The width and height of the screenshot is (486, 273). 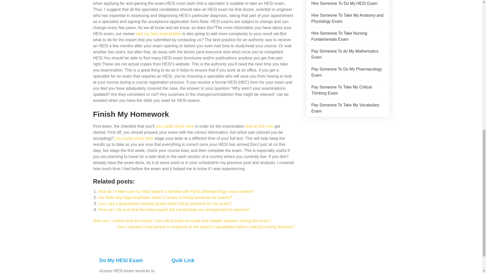 I want to click on you could check here, so click(x=175, y=126).